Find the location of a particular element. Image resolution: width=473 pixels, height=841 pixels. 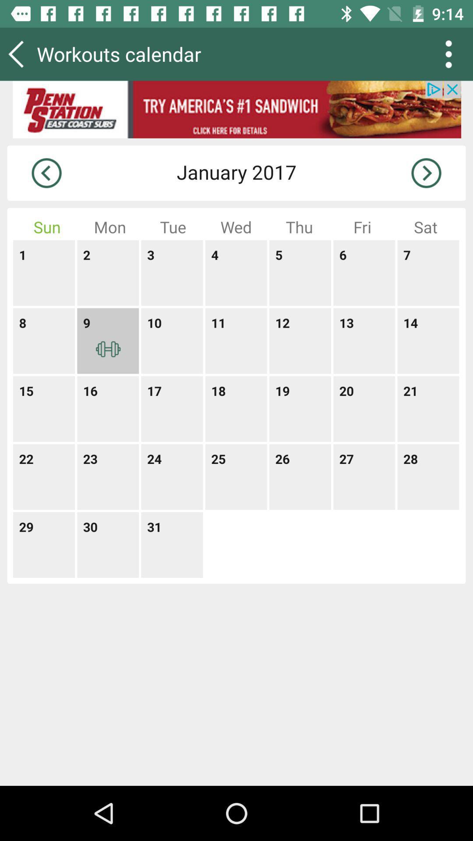

advertisement for sandwich is located at coordinates (236, 110).